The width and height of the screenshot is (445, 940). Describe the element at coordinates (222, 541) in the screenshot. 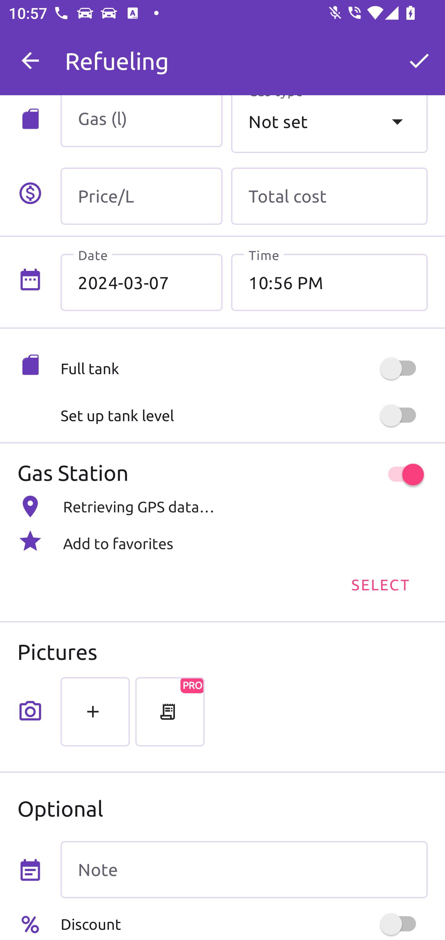

I see `Add to favorites` at that location.